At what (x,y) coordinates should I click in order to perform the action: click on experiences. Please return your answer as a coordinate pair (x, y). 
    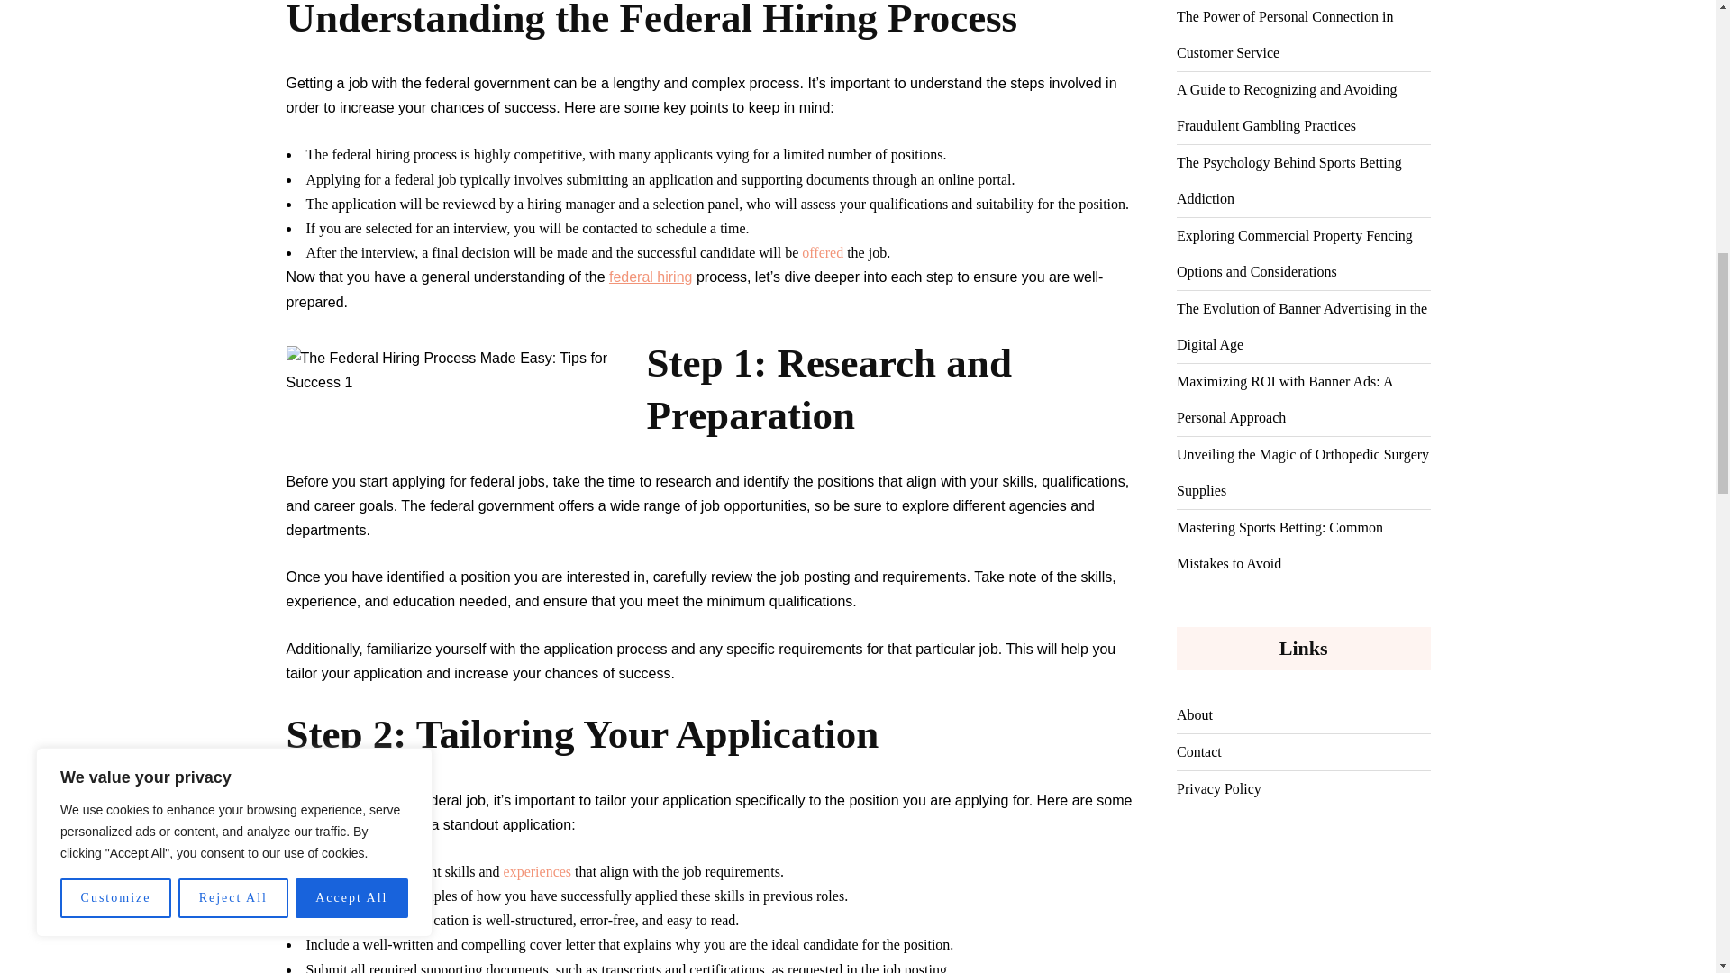
    Looking at the image, I should click on (537, 872).